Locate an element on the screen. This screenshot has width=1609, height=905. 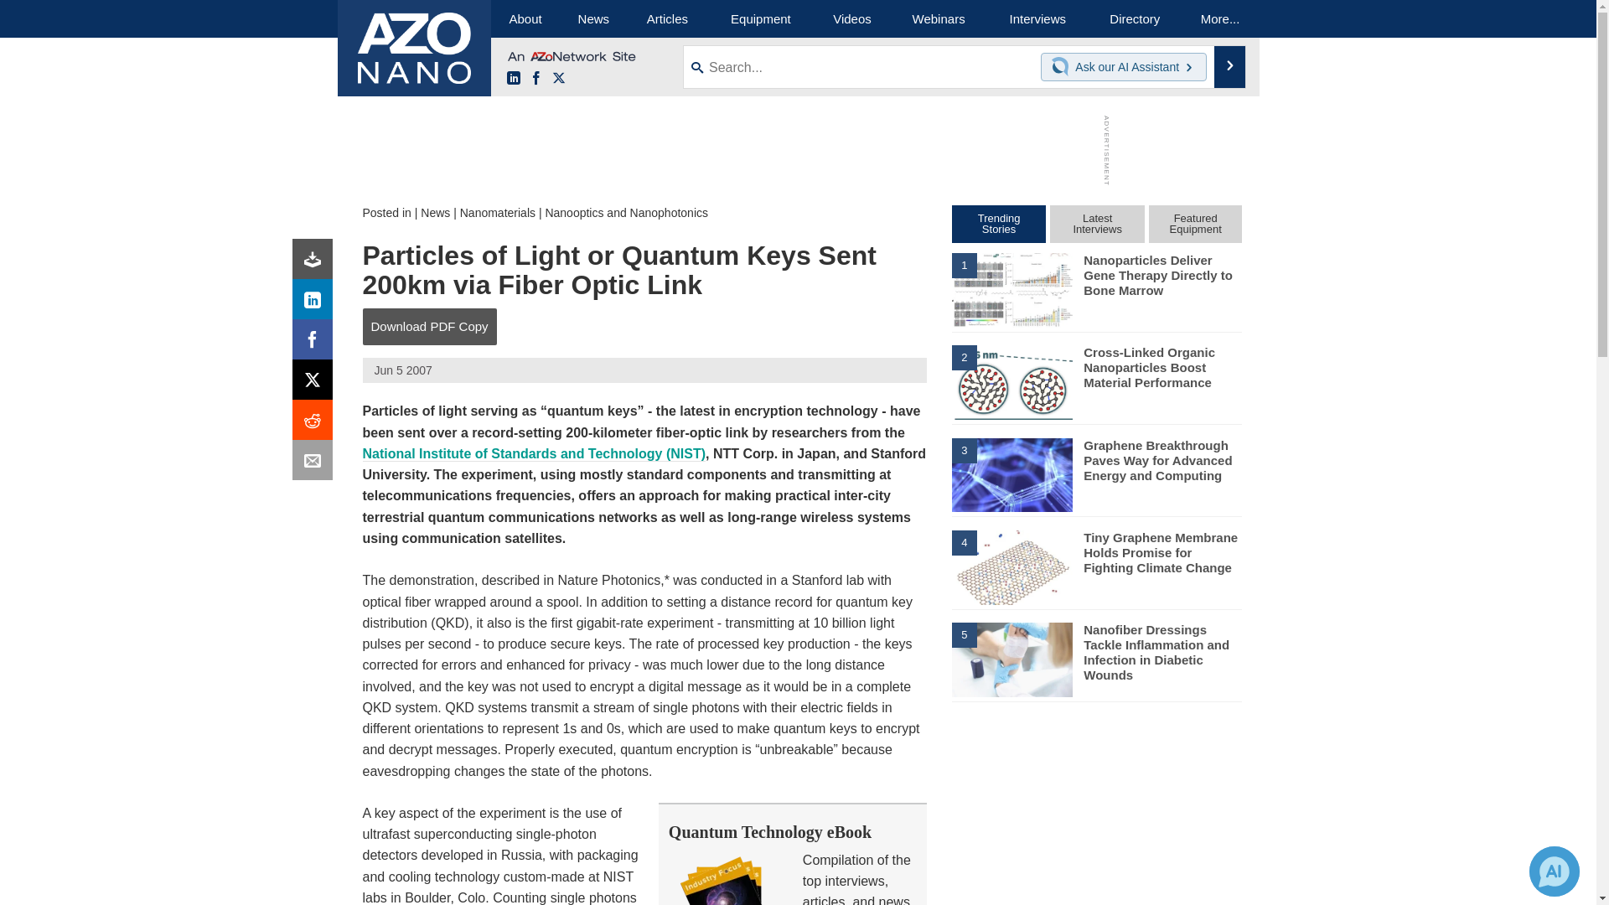
Facebook is located at coordinates (316, 344).